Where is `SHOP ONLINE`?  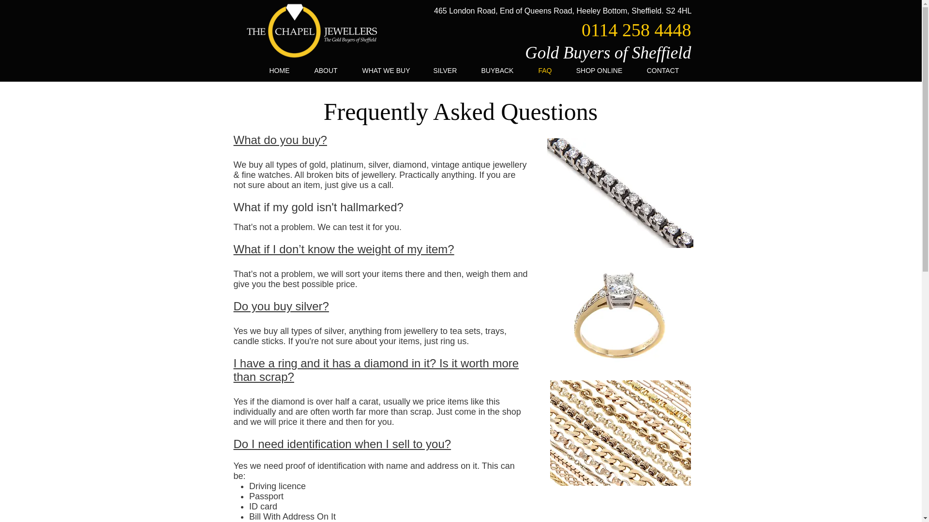 SHOP ONLINE is located at coordinates (599, 71).